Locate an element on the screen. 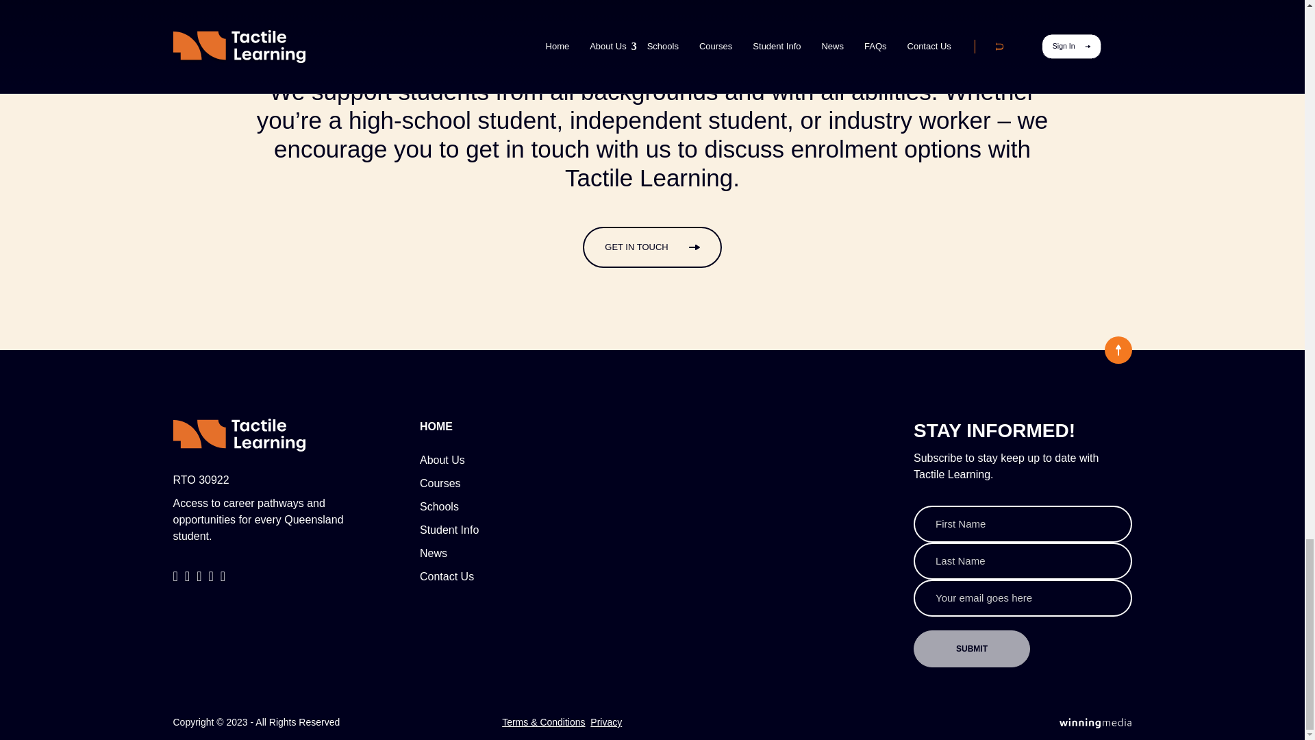  SUBMIT is located at coordinates (971, 649).